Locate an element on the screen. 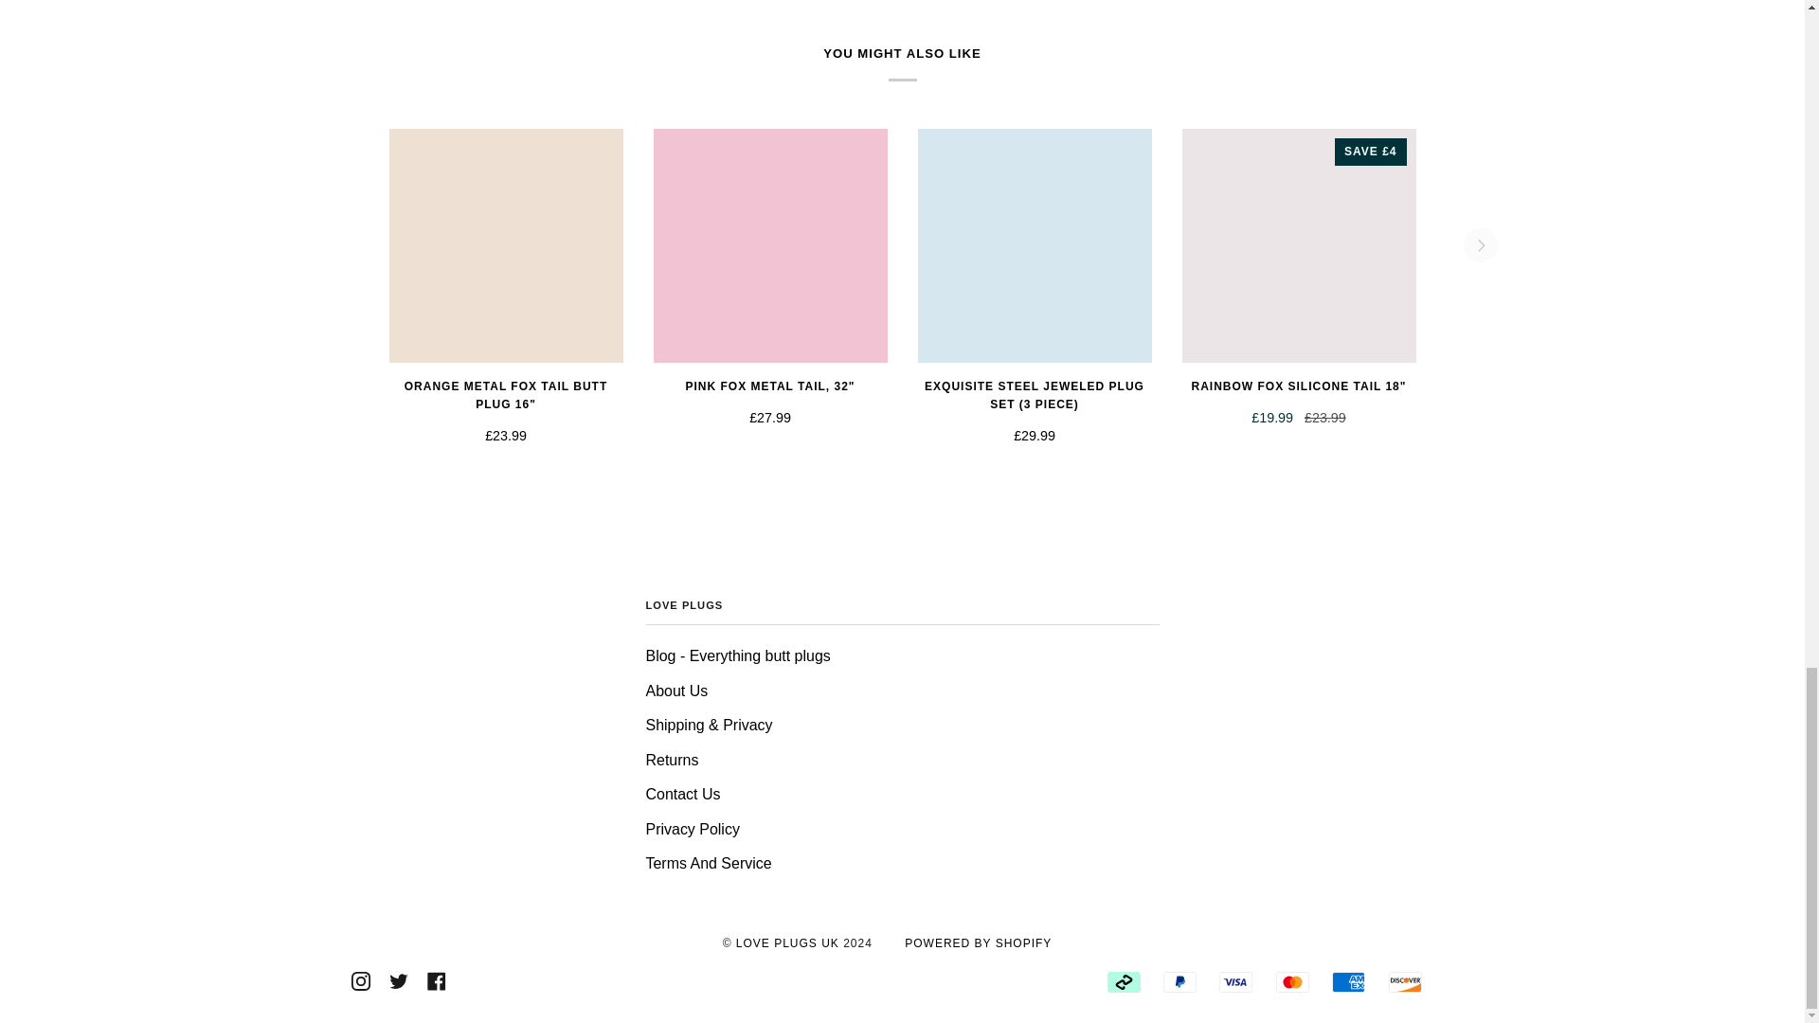 The image size is (1819, 1023). AMERICAN EXPRESS is located at coordinates (1348, 981).